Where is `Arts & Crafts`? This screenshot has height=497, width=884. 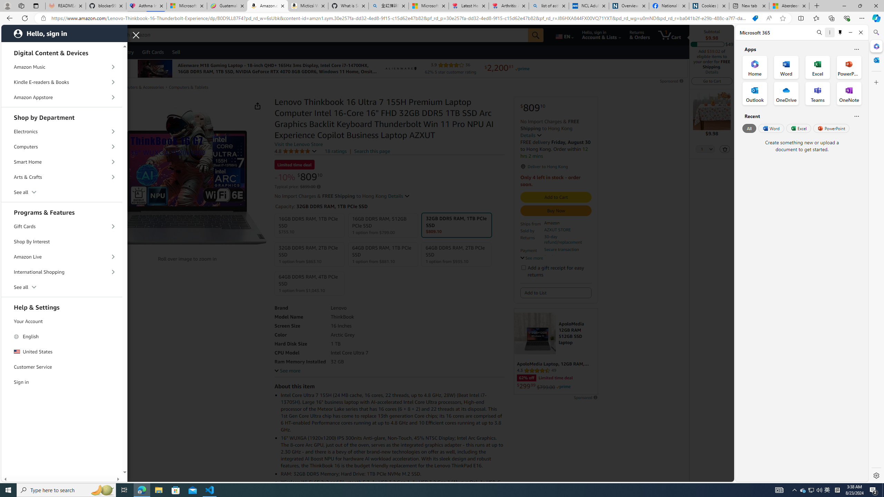
Arts & Crafts is located at coordinates (62, 177).